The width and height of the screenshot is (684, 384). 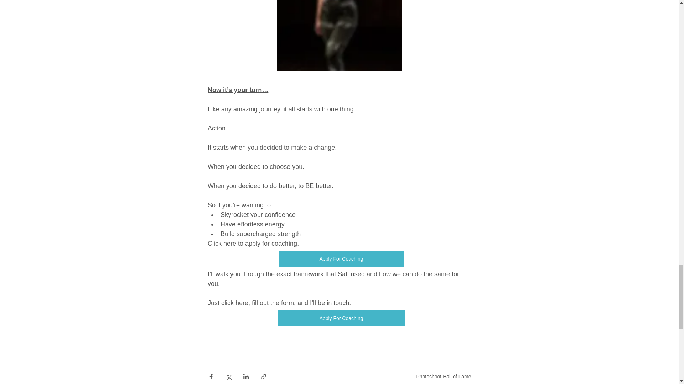 I want to click on Photoshoot Hall of Fame, so click(x=443, y=376).